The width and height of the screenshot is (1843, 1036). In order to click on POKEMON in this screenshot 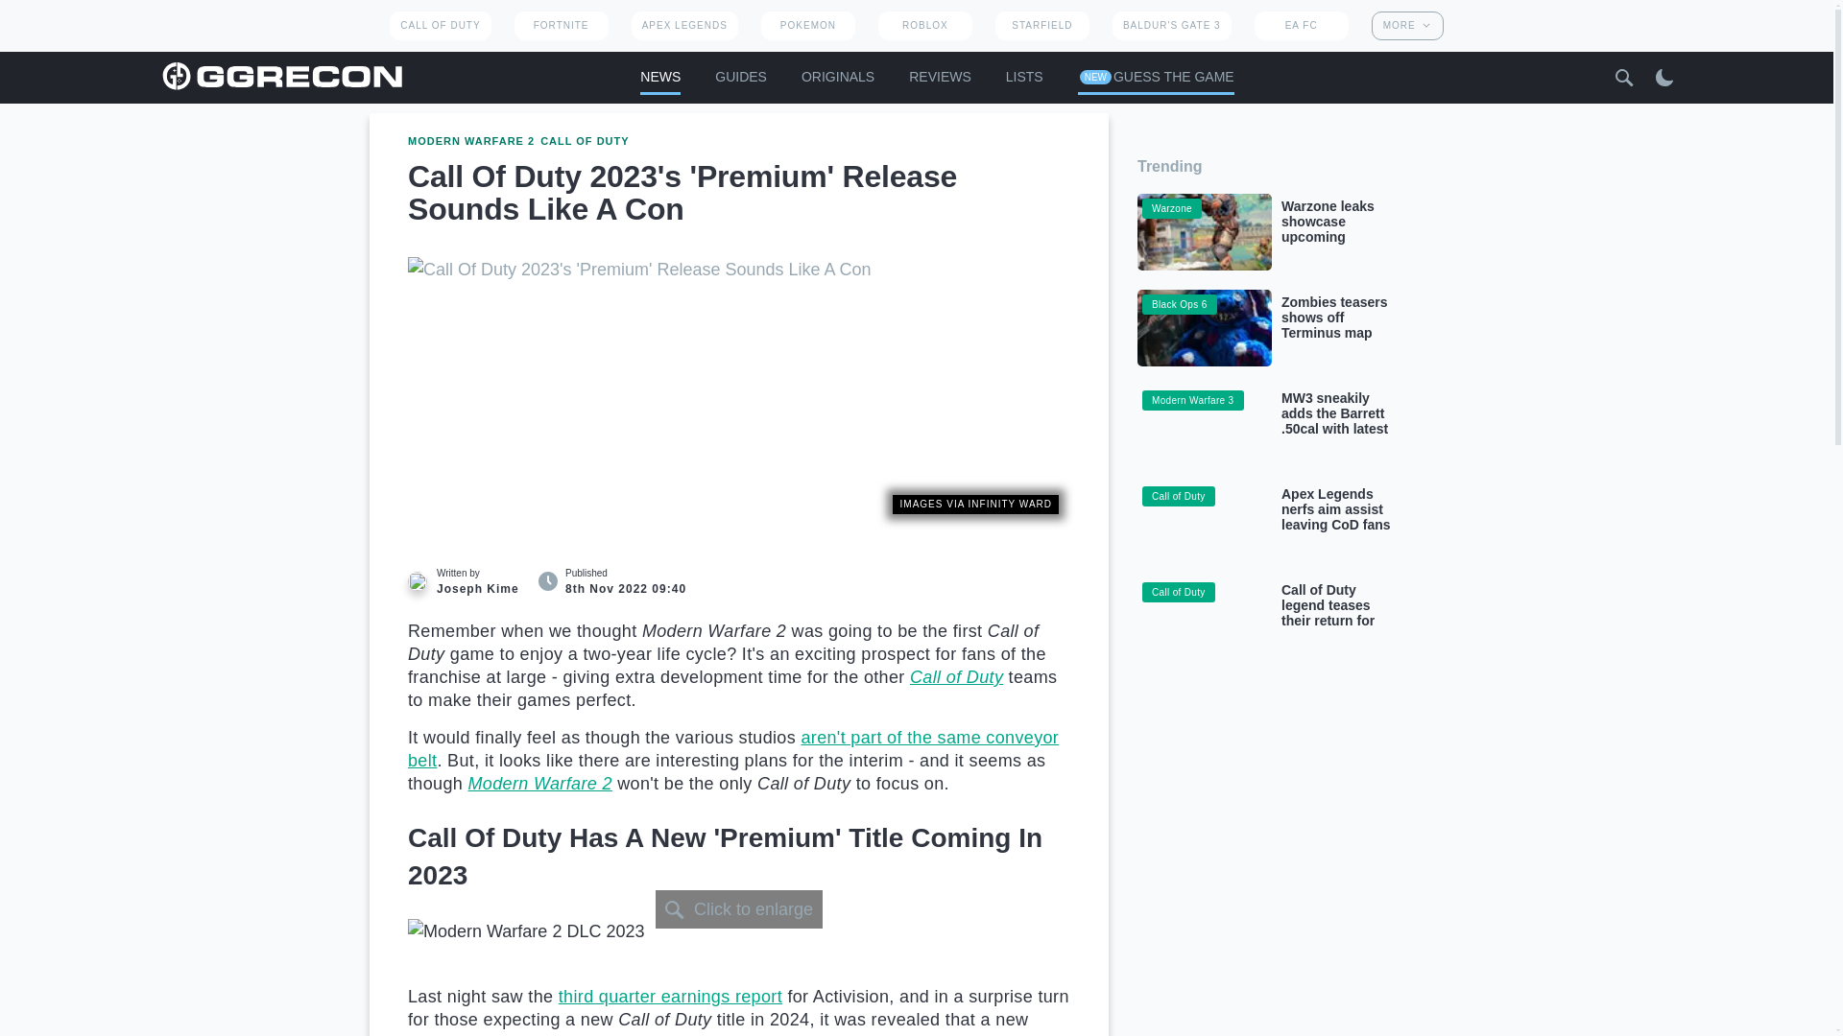, I will do `click(807, 25)`.